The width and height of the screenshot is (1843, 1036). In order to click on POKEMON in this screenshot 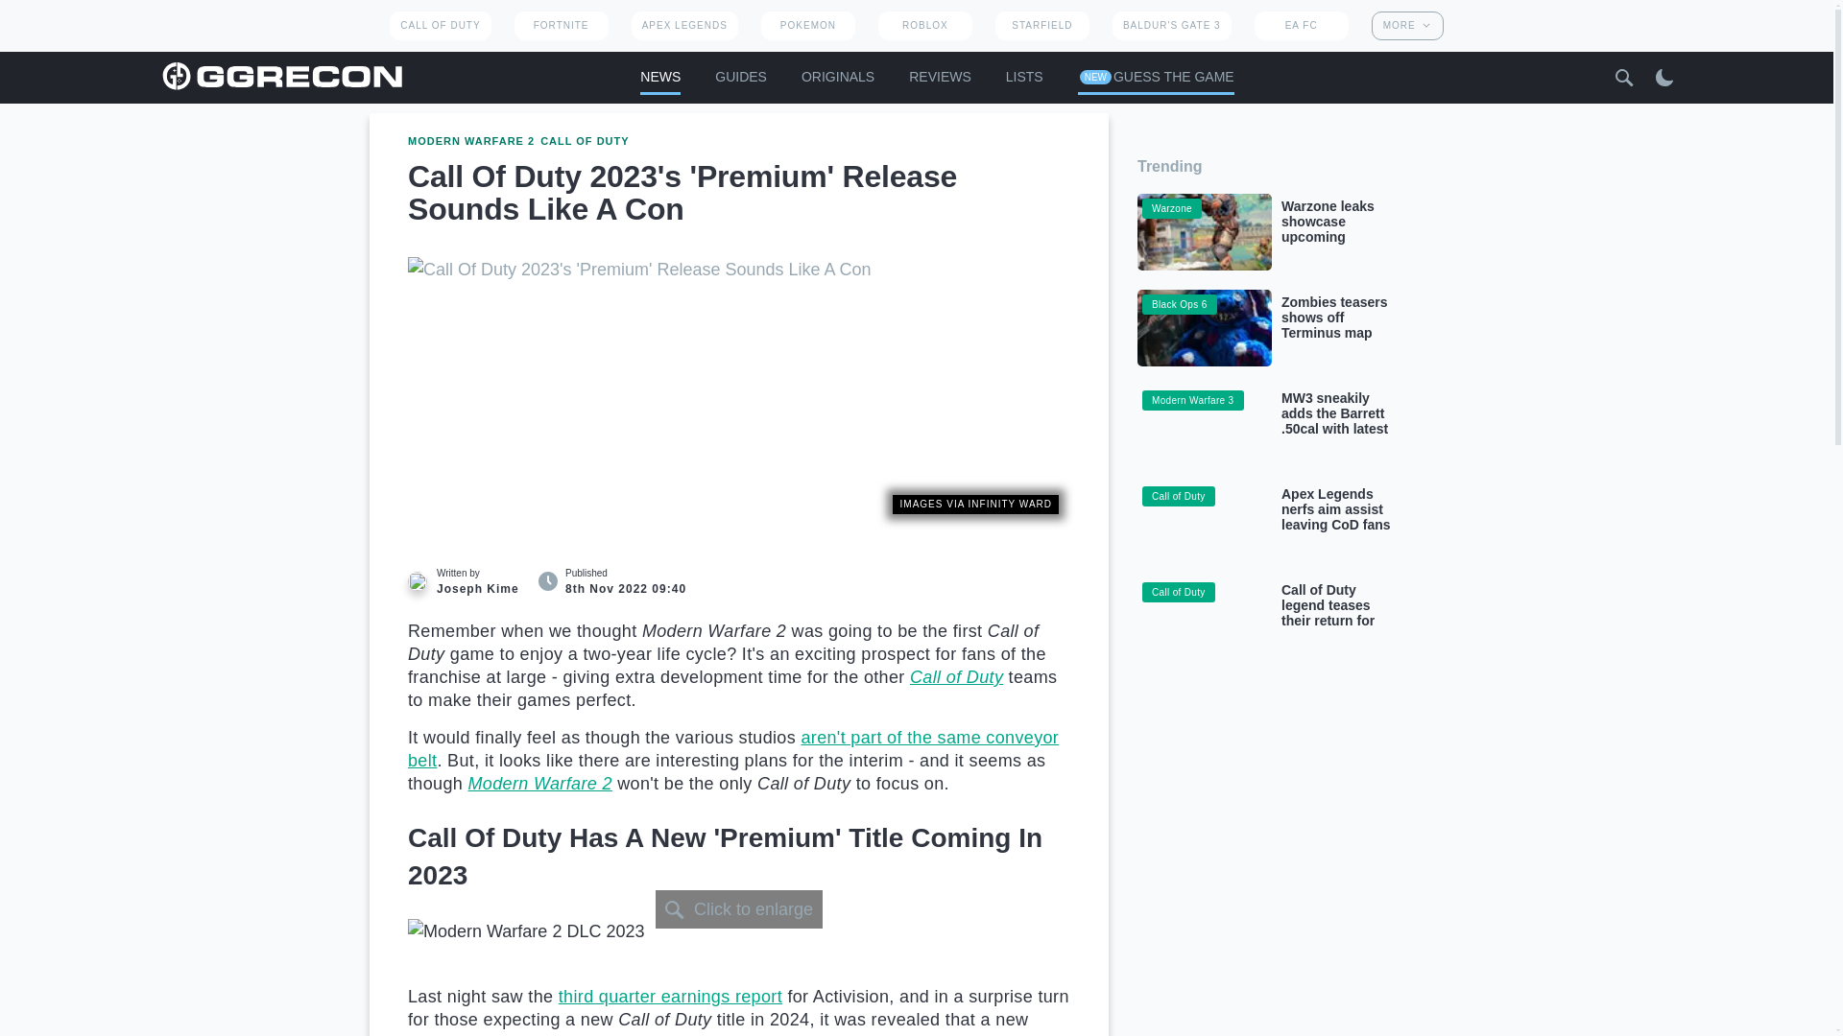, I will do `click(807, 25)`.